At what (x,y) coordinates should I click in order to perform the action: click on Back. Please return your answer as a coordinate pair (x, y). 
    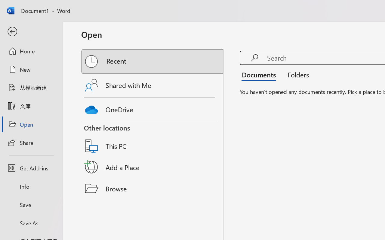
    Looking at the image, I should click on (31, 32).